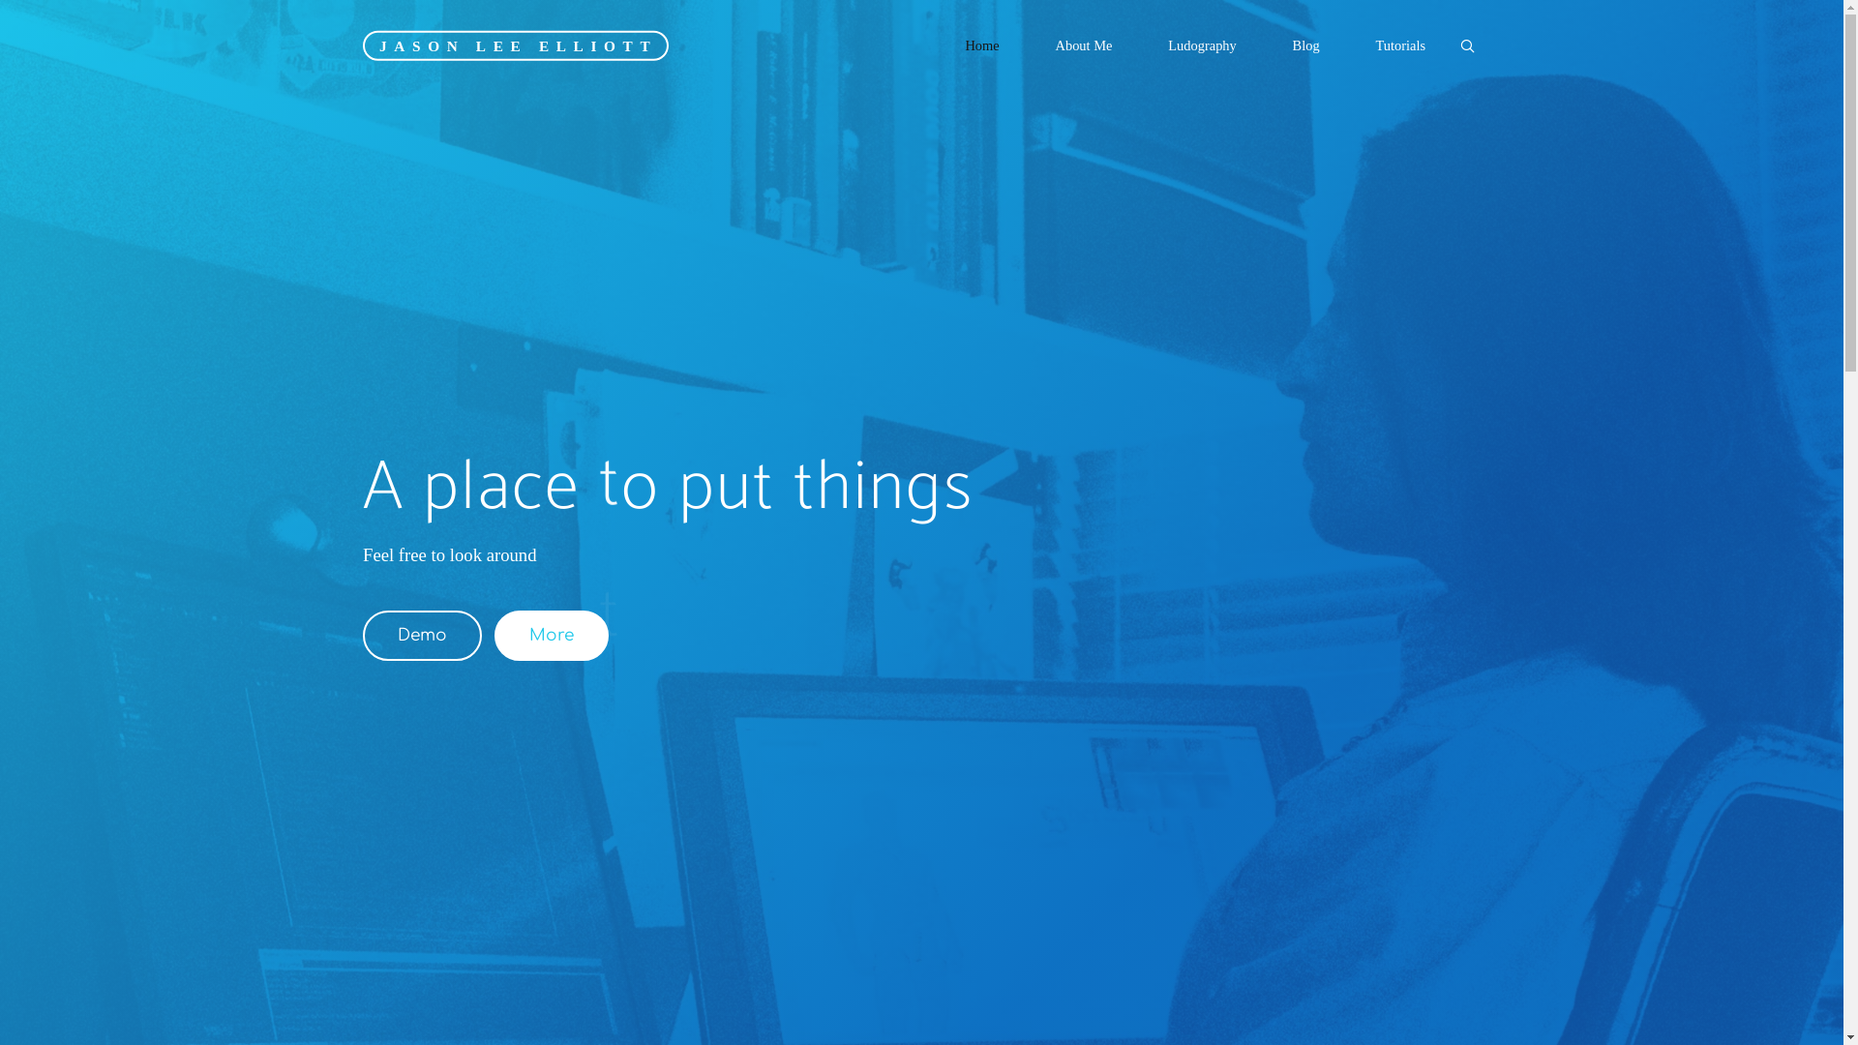 Image resolution: width=1858 pixels, height=1045 pixels. What do you see at coordinates (516, 45) in the screenshot?
I see `JASON LEE ELLIOTT` at bounding box center [516, 45].